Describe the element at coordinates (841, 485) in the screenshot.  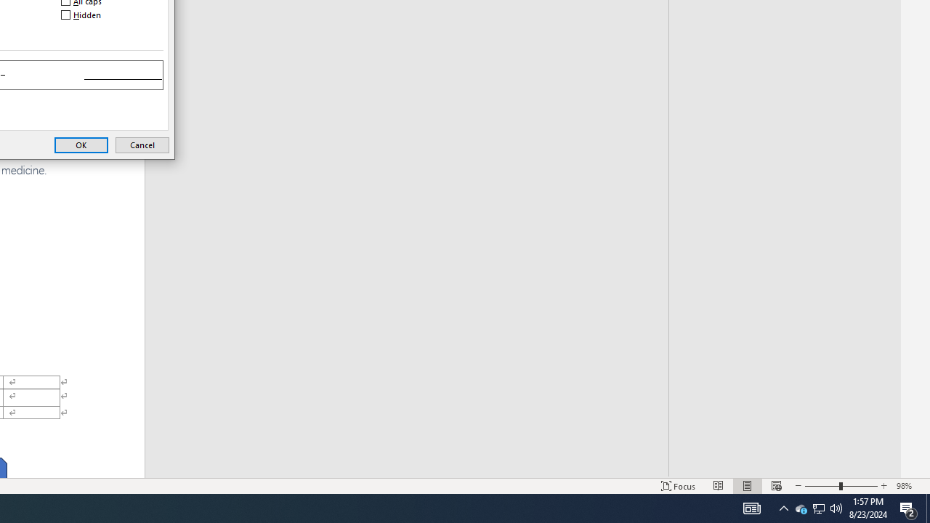
I see `Zoom` at that location.